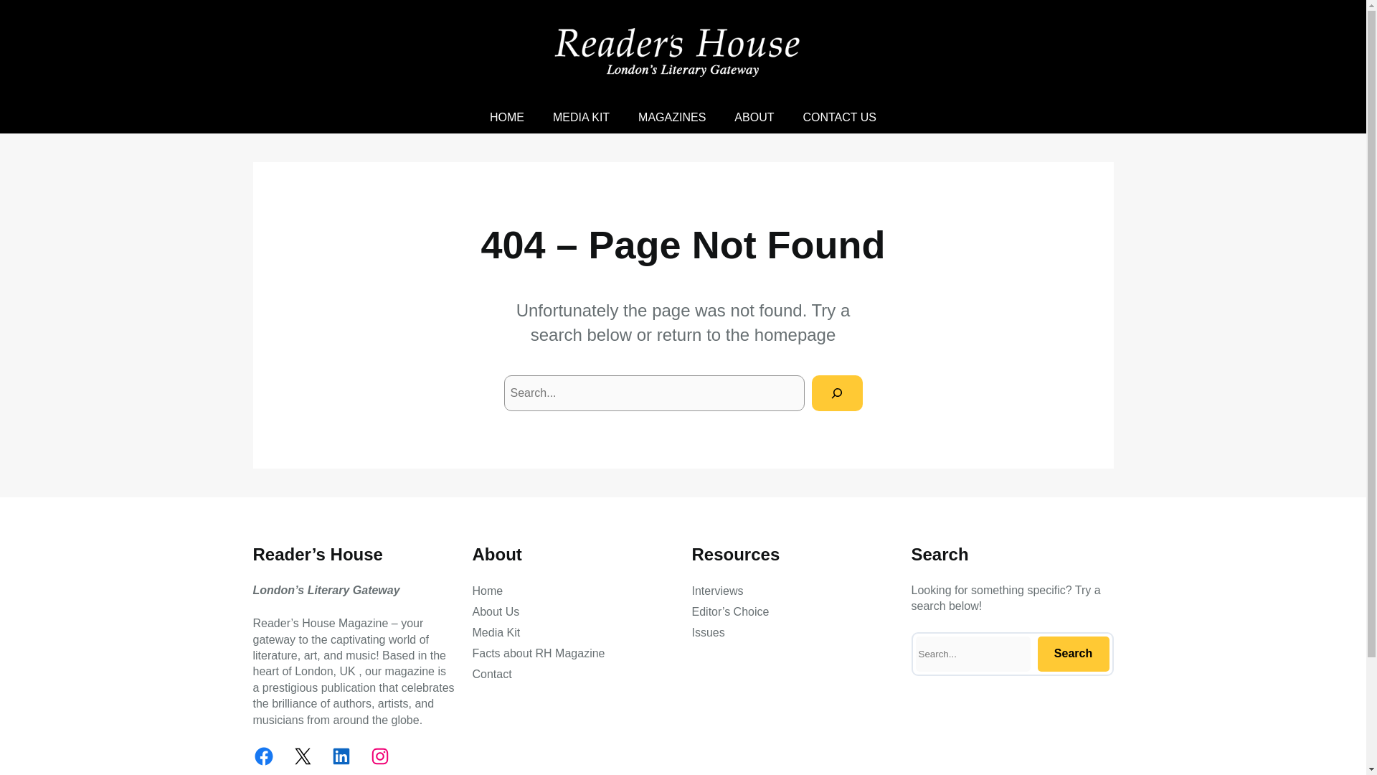  Describe the element at coordinates (754, 118) in the screenshot. I see `ABOUT` at that location.